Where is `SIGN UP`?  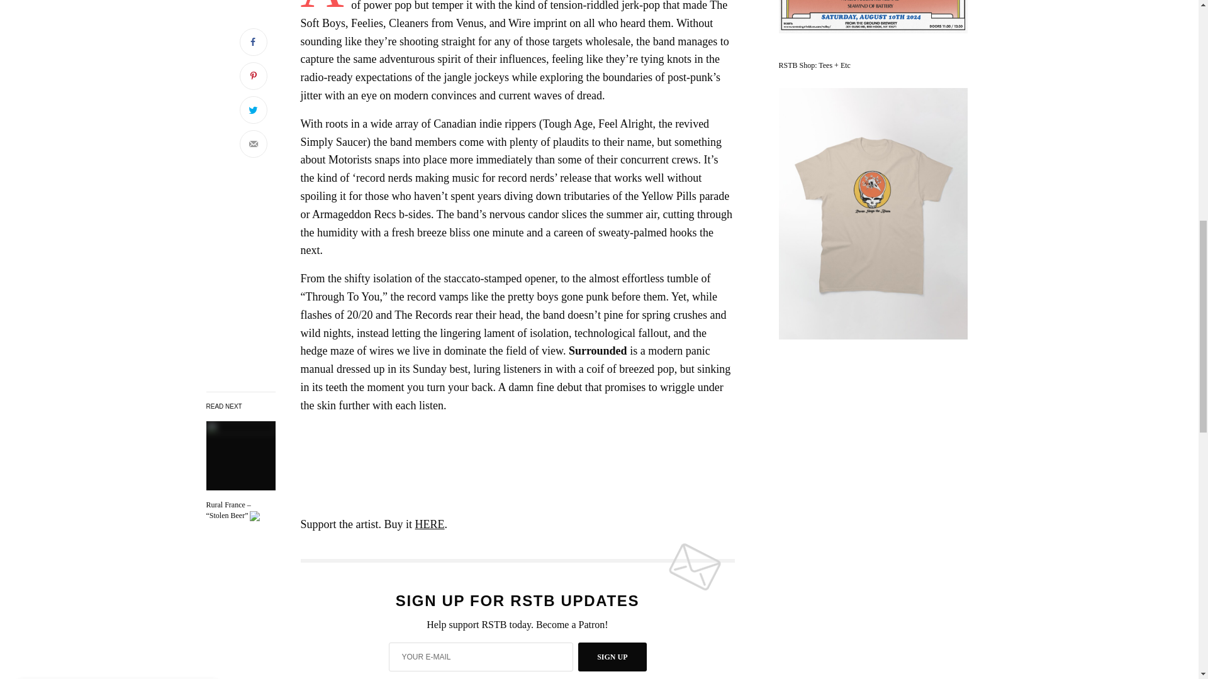
SIGN UP is located at coordinates (612, 656).